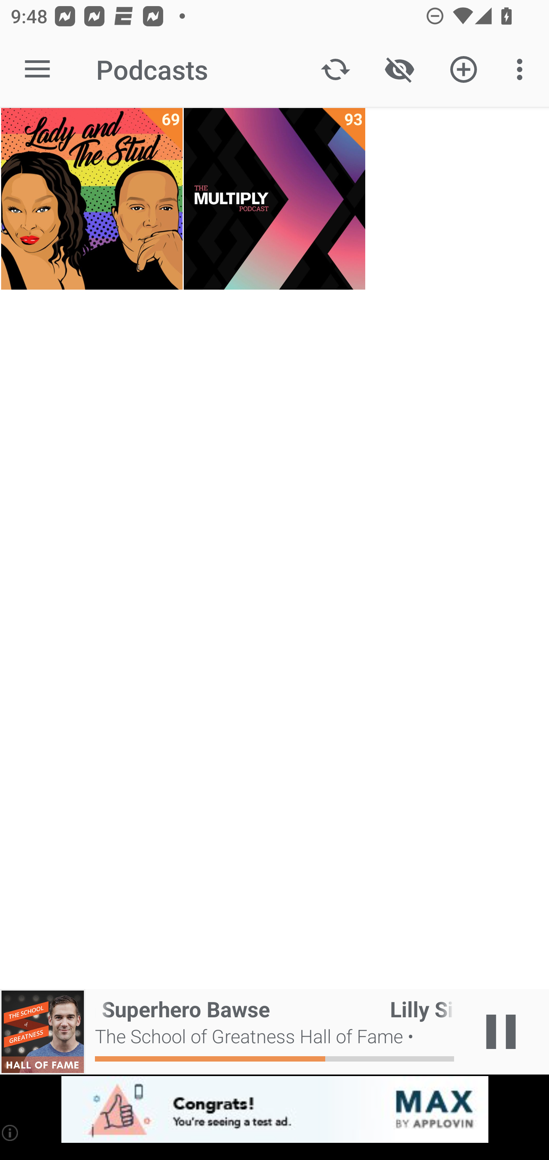 The width and height of the screenshot is (549, 1160). I want to click on Play / Pause, so click(501, 1032).